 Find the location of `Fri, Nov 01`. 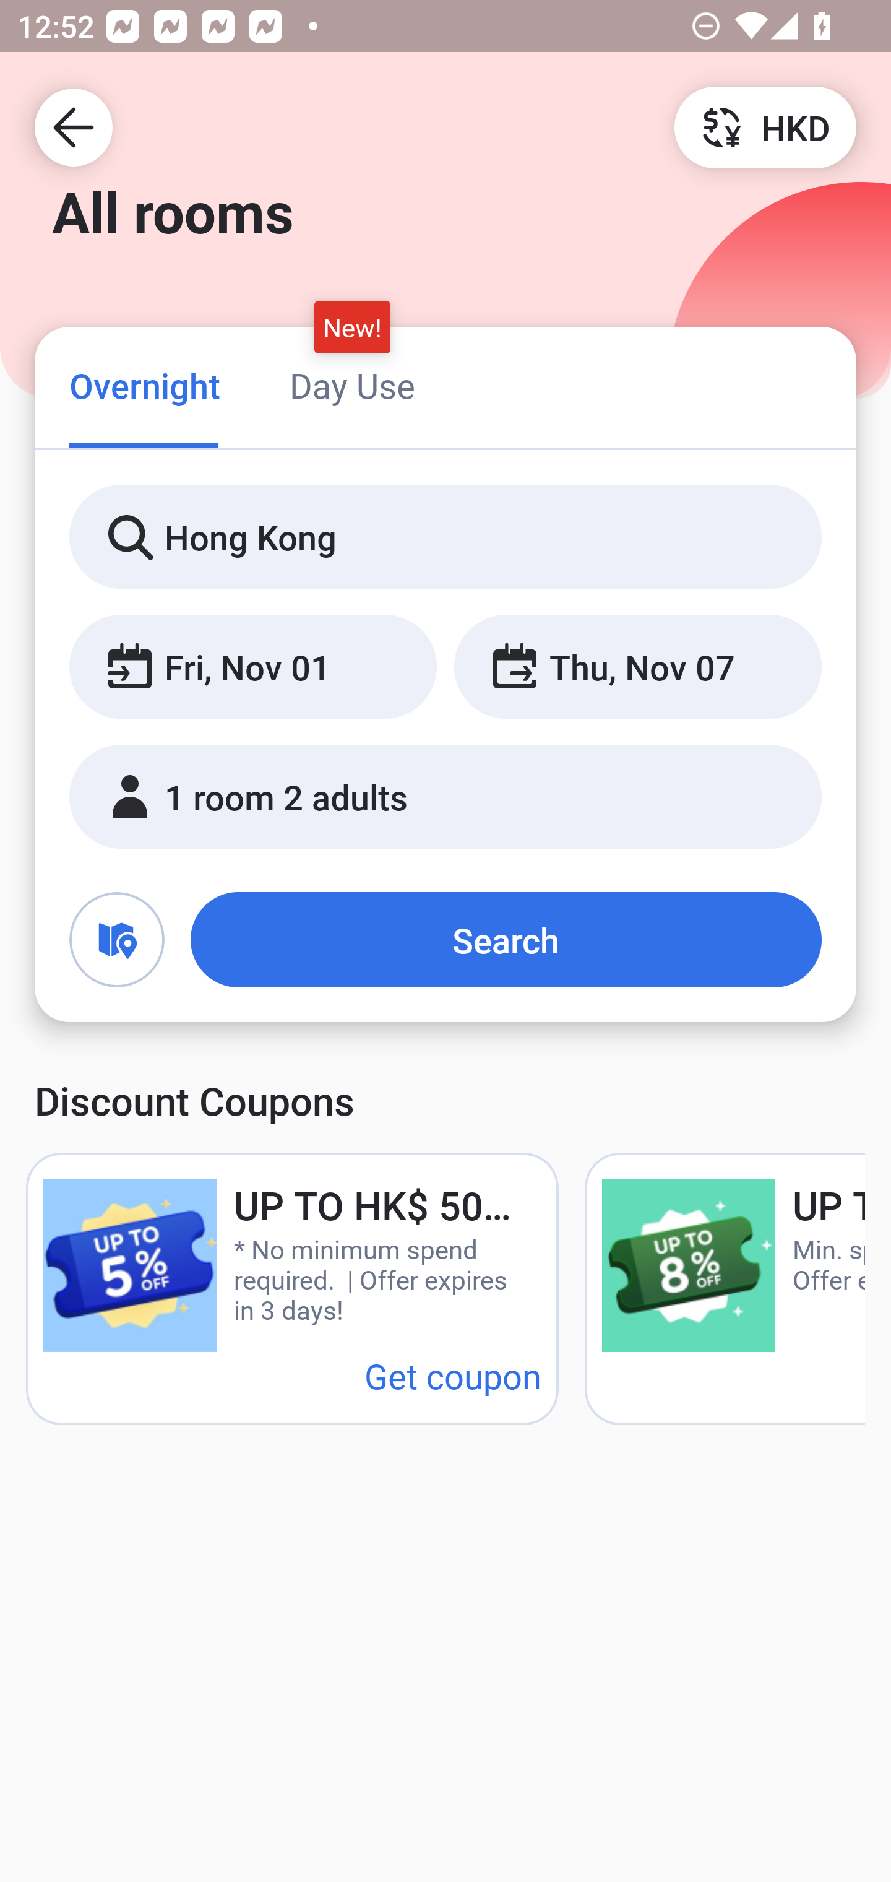

Fri, Nov 01 is located at coordinates (252, 667).